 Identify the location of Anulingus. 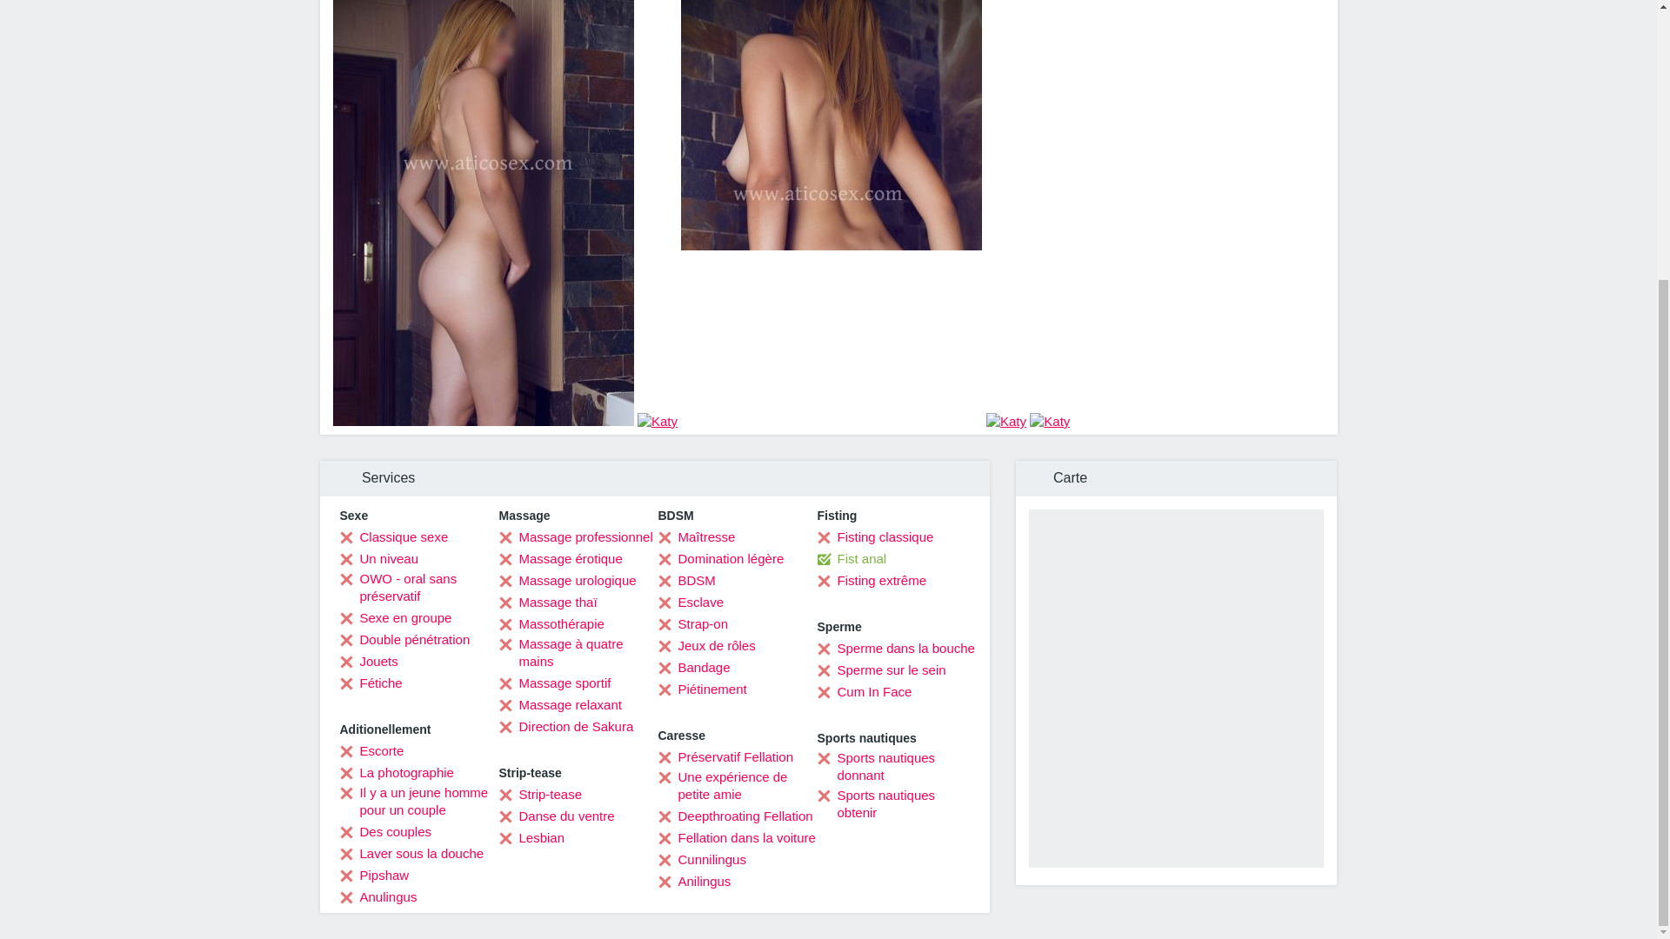
(377, 897).